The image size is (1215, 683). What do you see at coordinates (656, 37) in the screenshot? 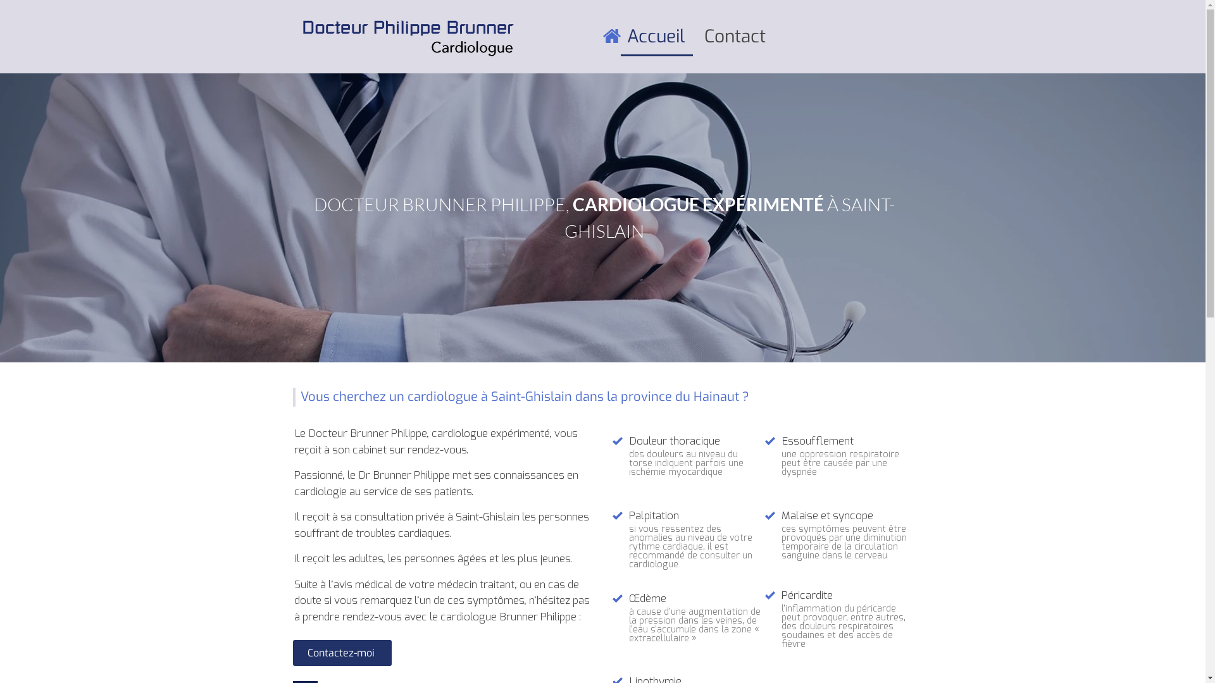
I see `Accueil` at bounding box center [656, 37].